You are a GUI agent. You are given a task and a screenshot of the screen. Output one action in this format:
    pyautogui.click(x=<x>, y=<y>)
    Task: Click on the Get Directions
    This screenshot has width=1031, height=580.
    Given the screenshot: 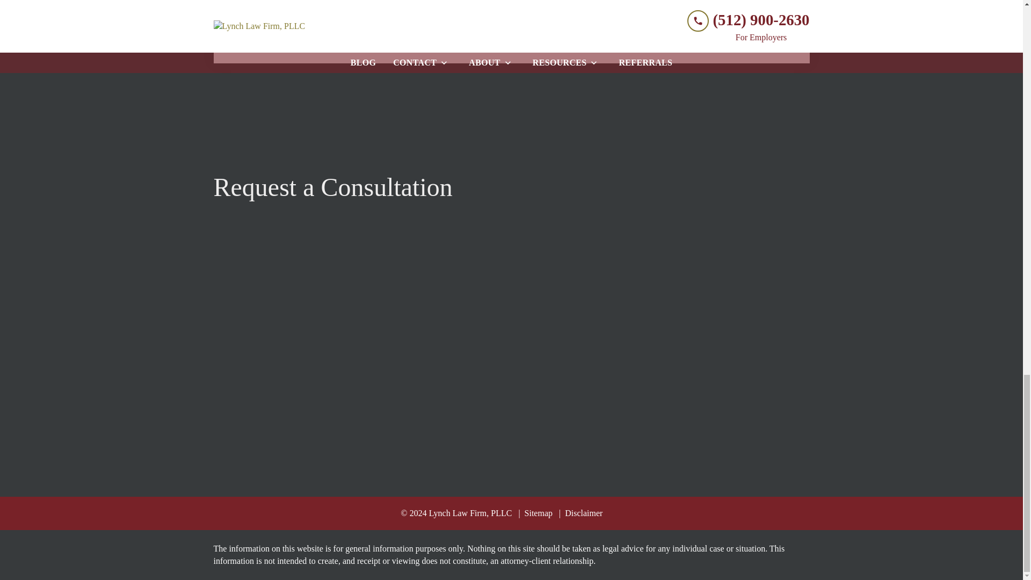 What is the action you would take?
    pyautogui.click(x=447, y=21)
    